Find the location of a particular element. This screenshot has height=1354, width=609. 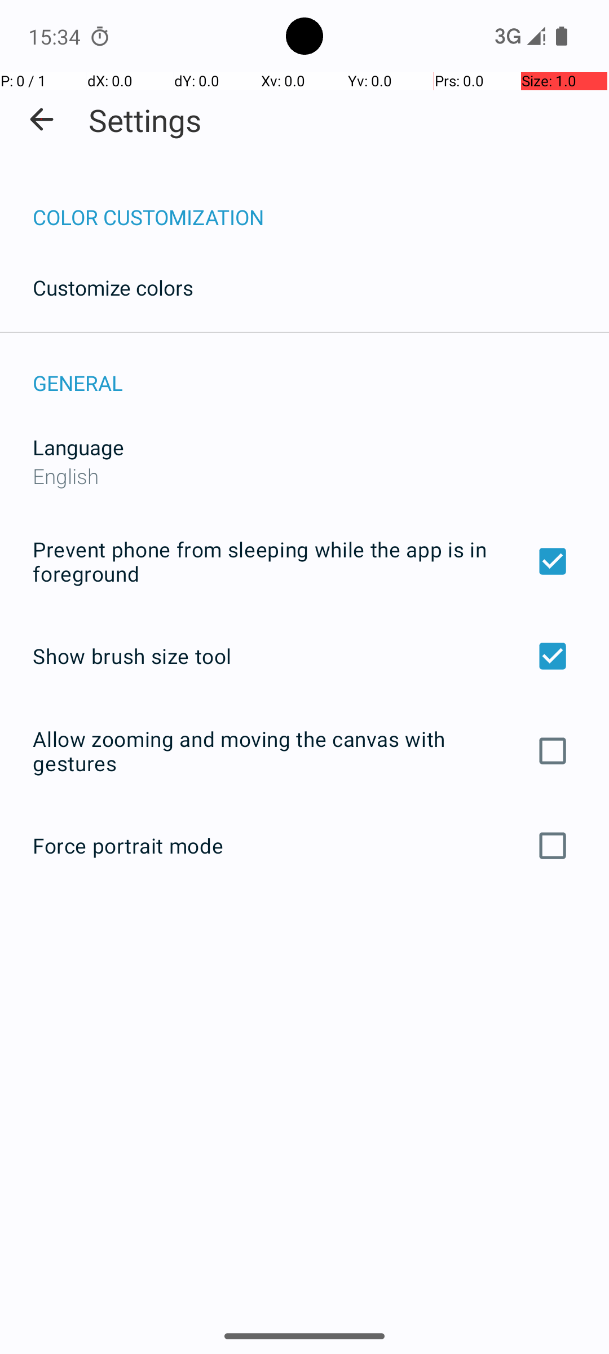

Allow zooming and moving the canvas with gestures is located at coordinates (304, 751).